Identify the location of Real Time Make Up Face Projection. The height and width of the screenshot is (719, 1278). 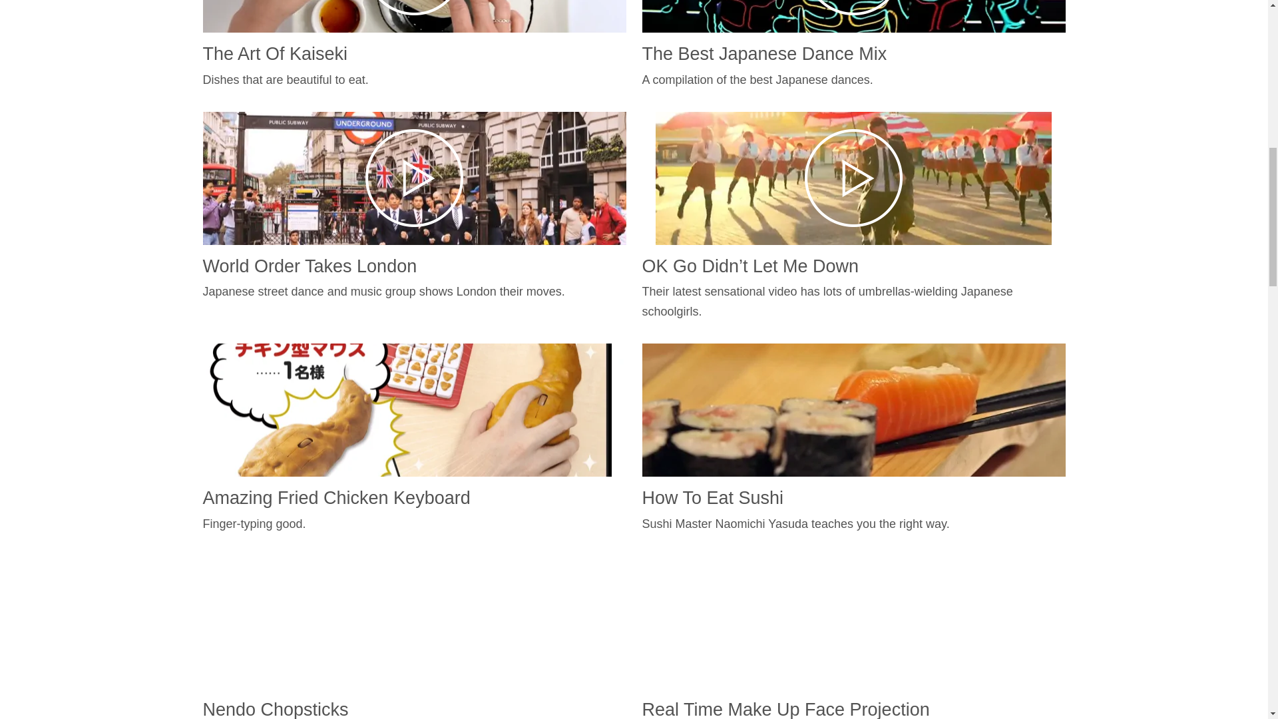
(785, 709).